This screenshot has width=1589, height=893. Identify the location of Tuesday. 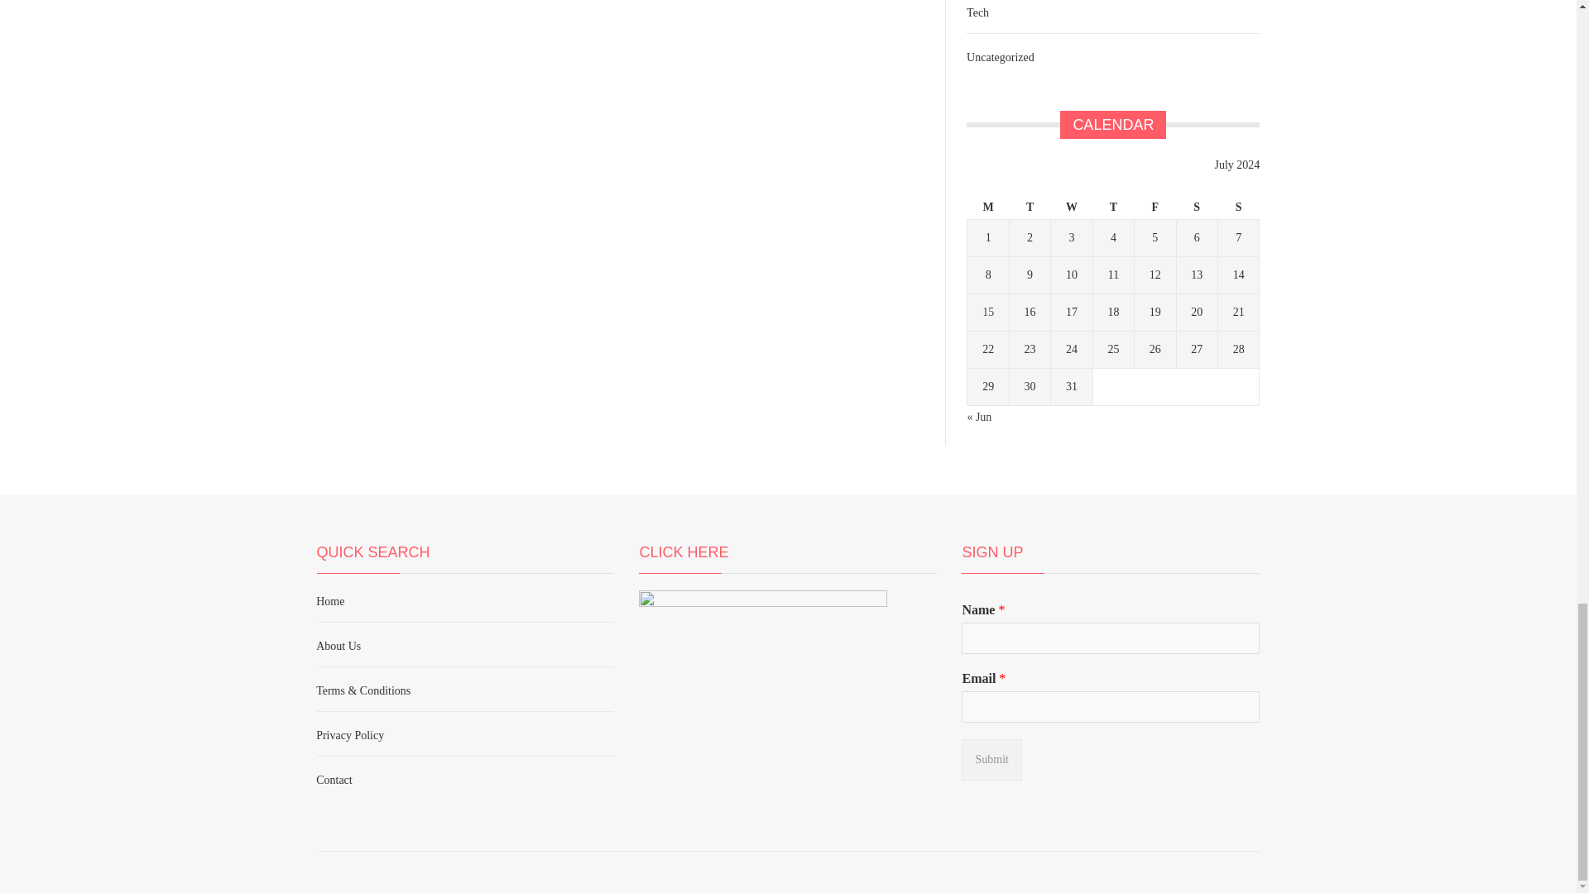
(1030, 207).